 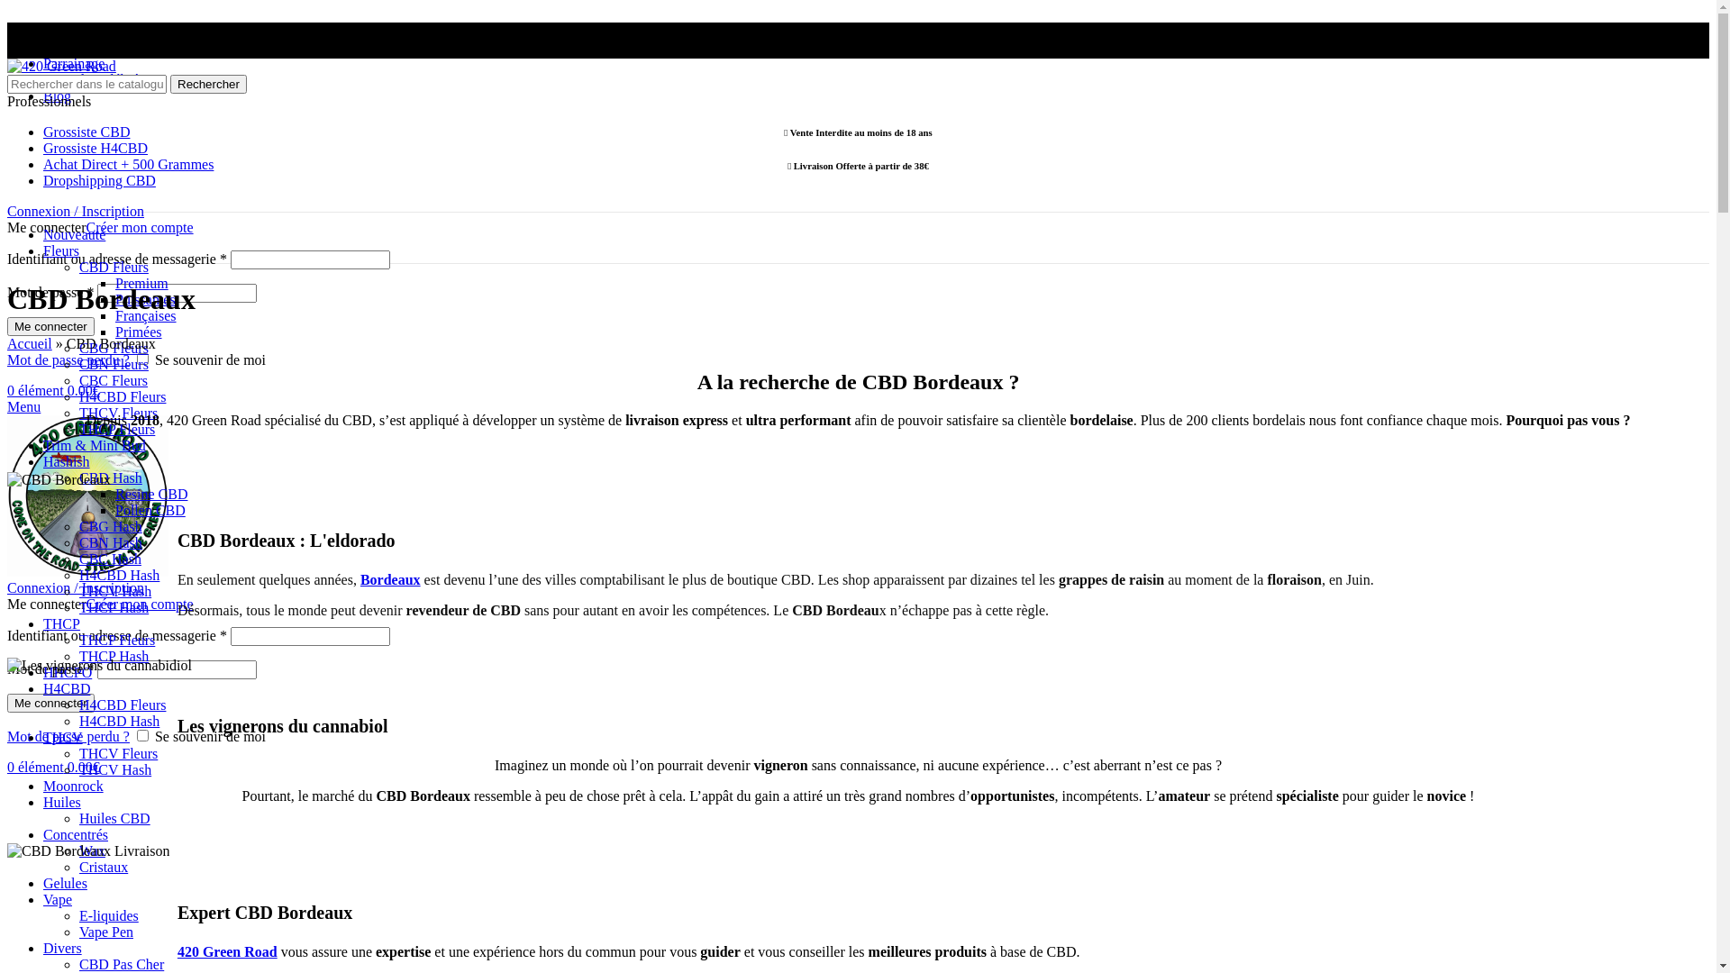 What do you see at coordinates (68, 672) in the screenshot?
I see `HHCPO` at bounding box center [68, 672].